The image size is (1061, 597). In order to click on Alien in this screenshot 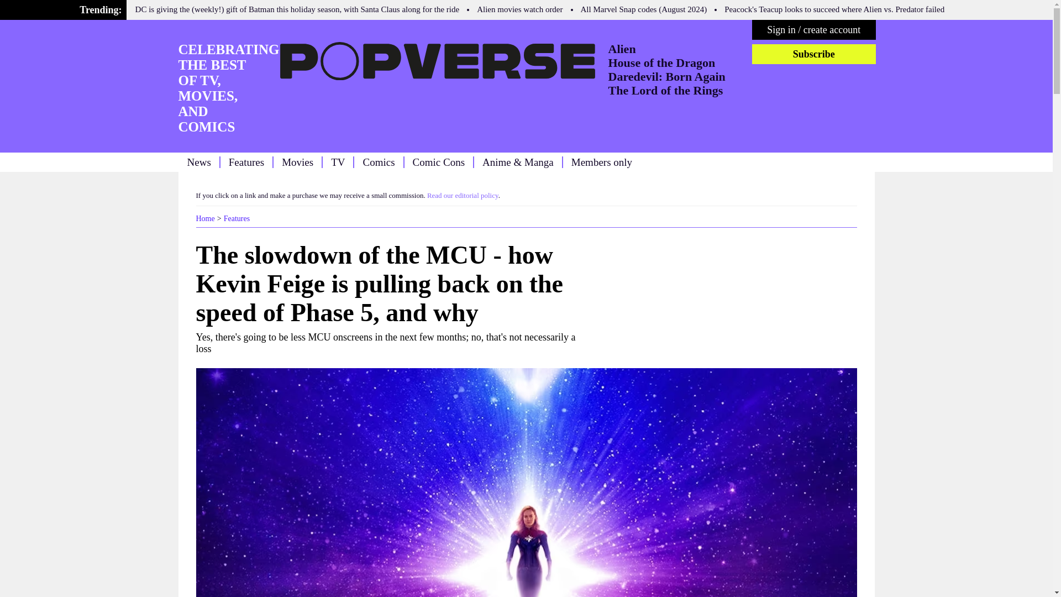, I will do `click(622, 49)`.